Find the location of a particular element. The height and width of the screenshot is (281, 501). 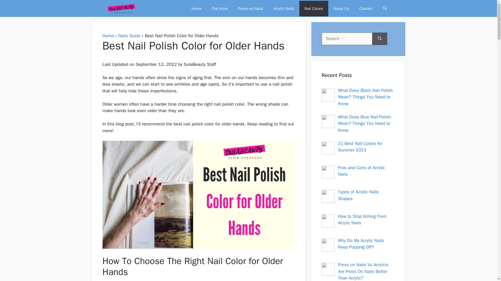

Home is located at coordinates (108, 36).